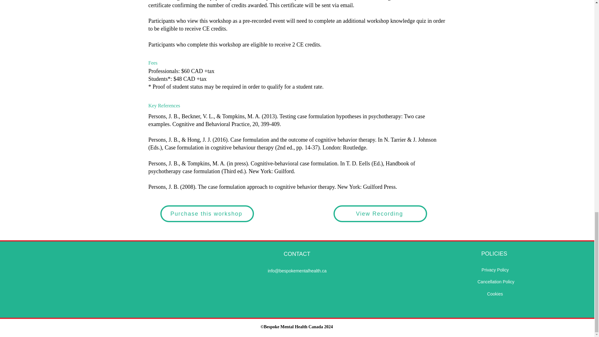 This screenshot has width=599, height=337. I want to click on Privacy Policy, so click(495, 270).